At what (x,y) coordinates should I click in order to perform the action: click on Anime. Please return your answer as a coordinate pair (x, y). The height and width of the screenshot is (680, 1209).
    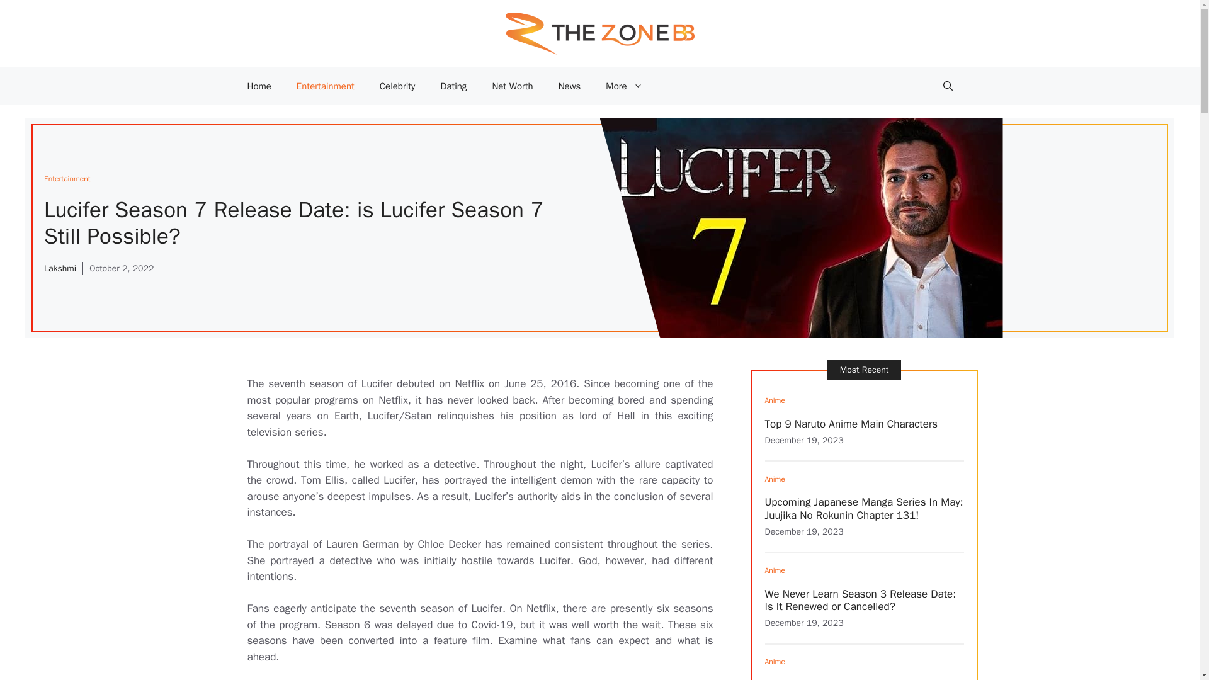
    Looking at the image, I should click on (775, 570).